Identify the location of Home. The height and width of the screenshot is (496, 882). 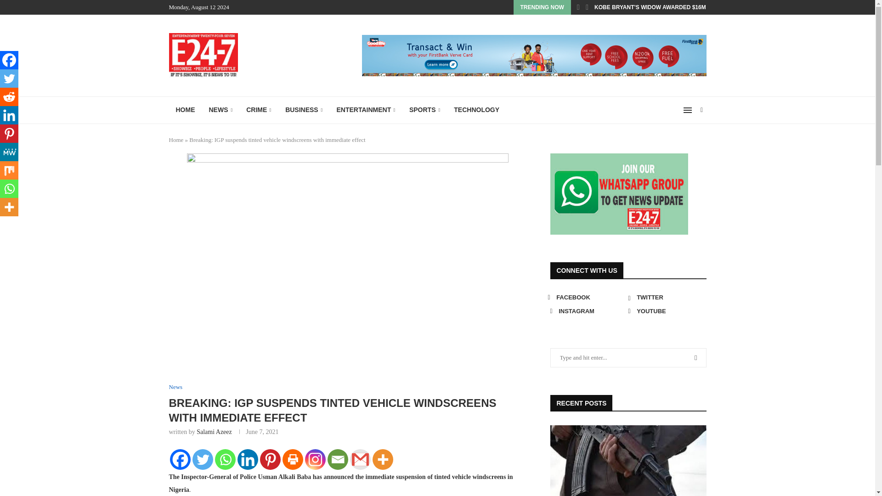
(176, 140).